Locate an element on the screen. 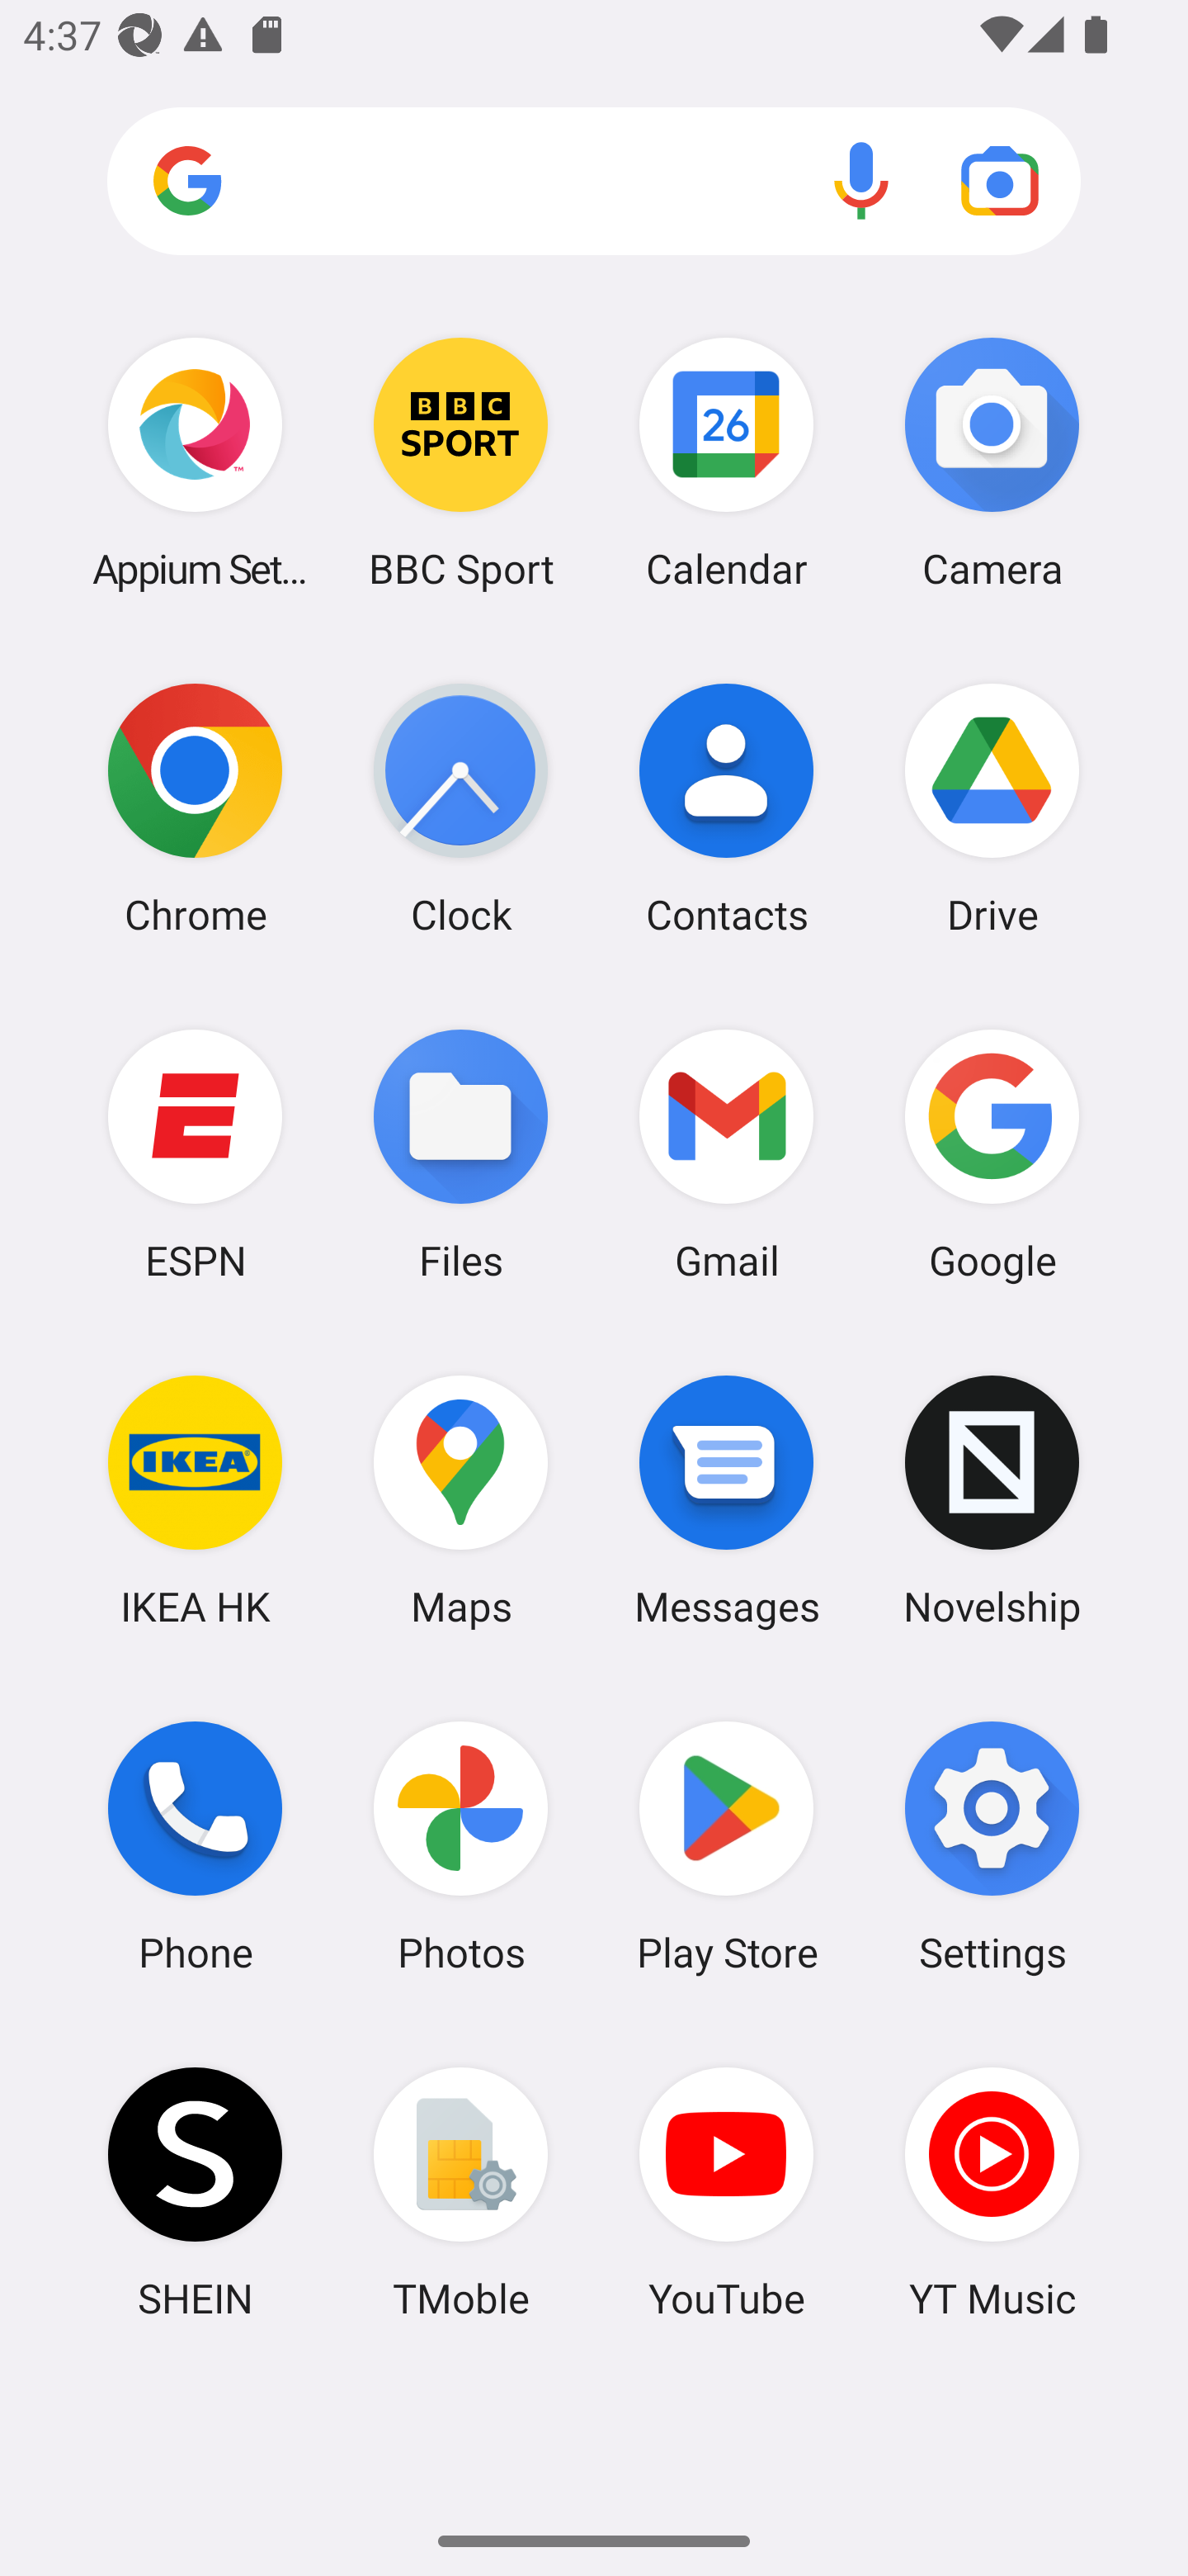 Image resolution: width=1188 pixels, height=2576 pixels. Contacts is located at coordinates (727, 808).